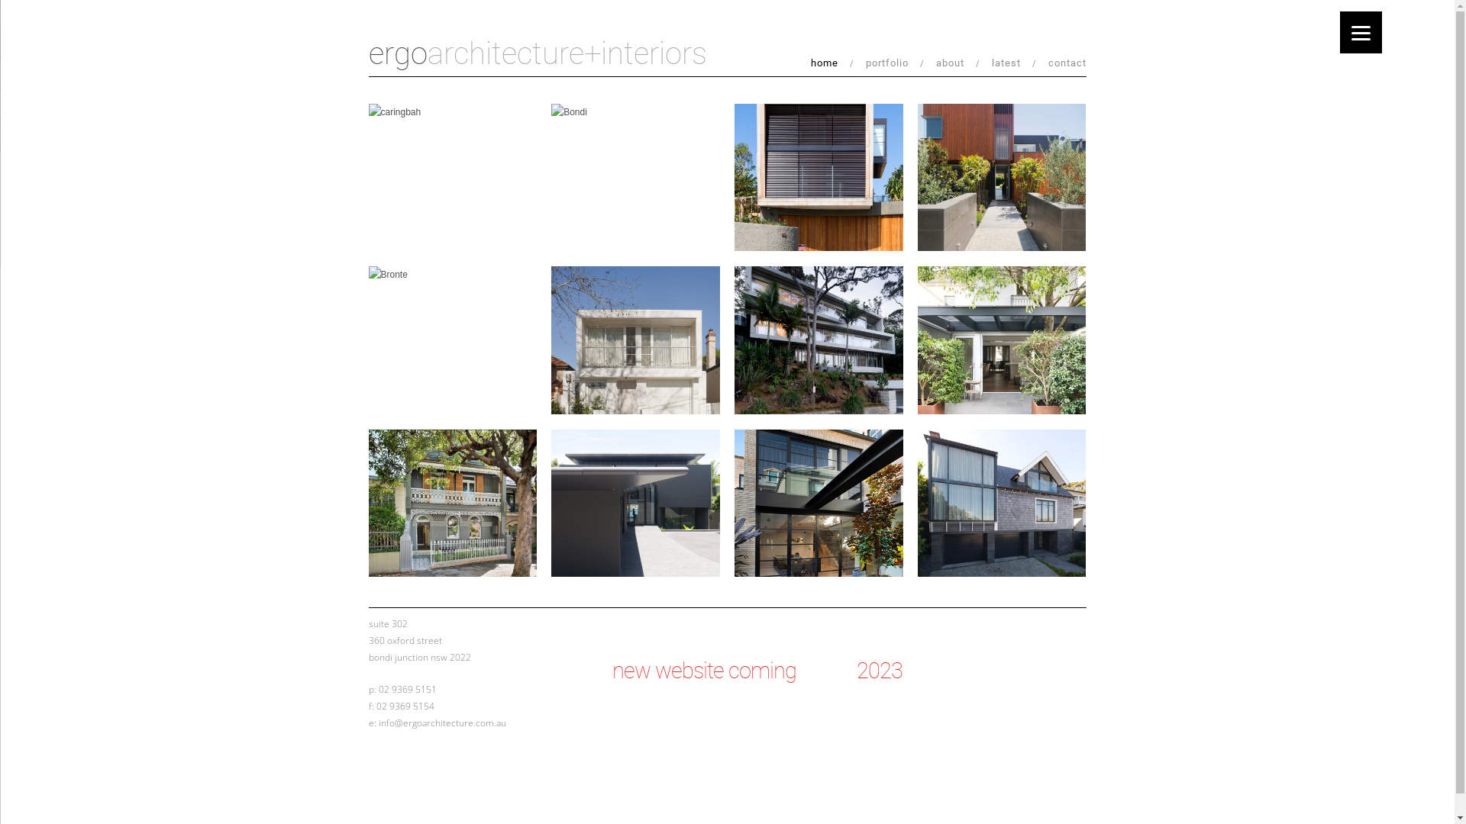  I want to click on Double Bay, so click(635, 340).